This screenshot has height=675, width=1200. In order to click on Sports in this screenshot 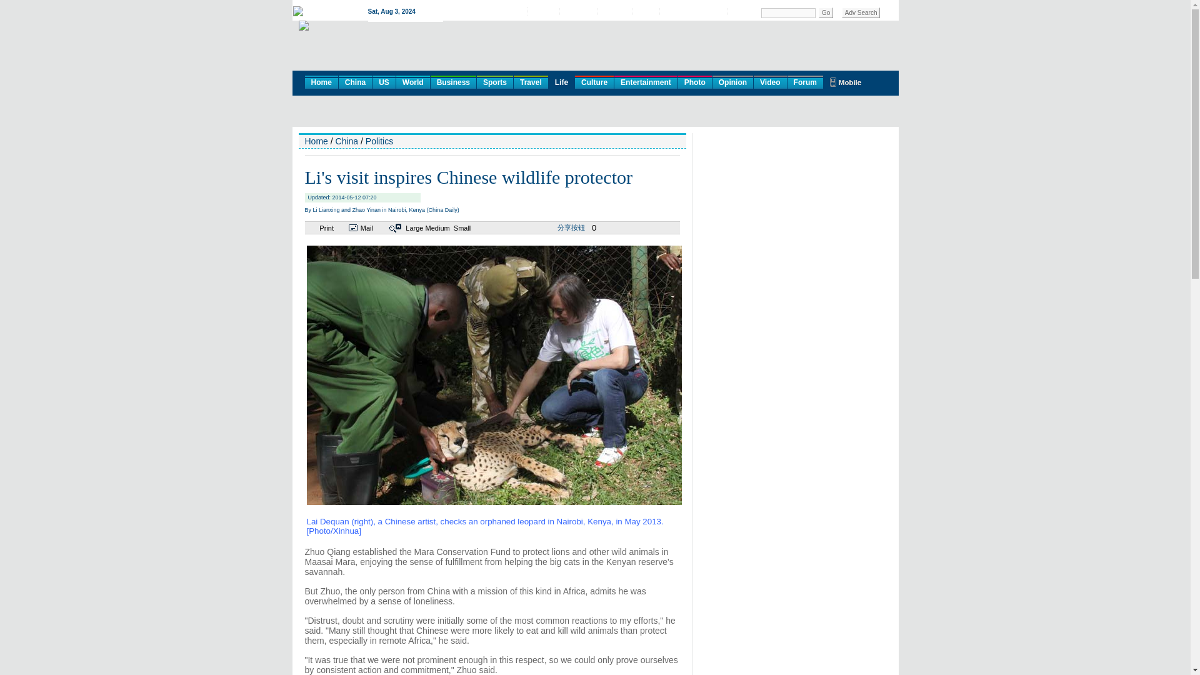, I will do `click(495, 81)`.